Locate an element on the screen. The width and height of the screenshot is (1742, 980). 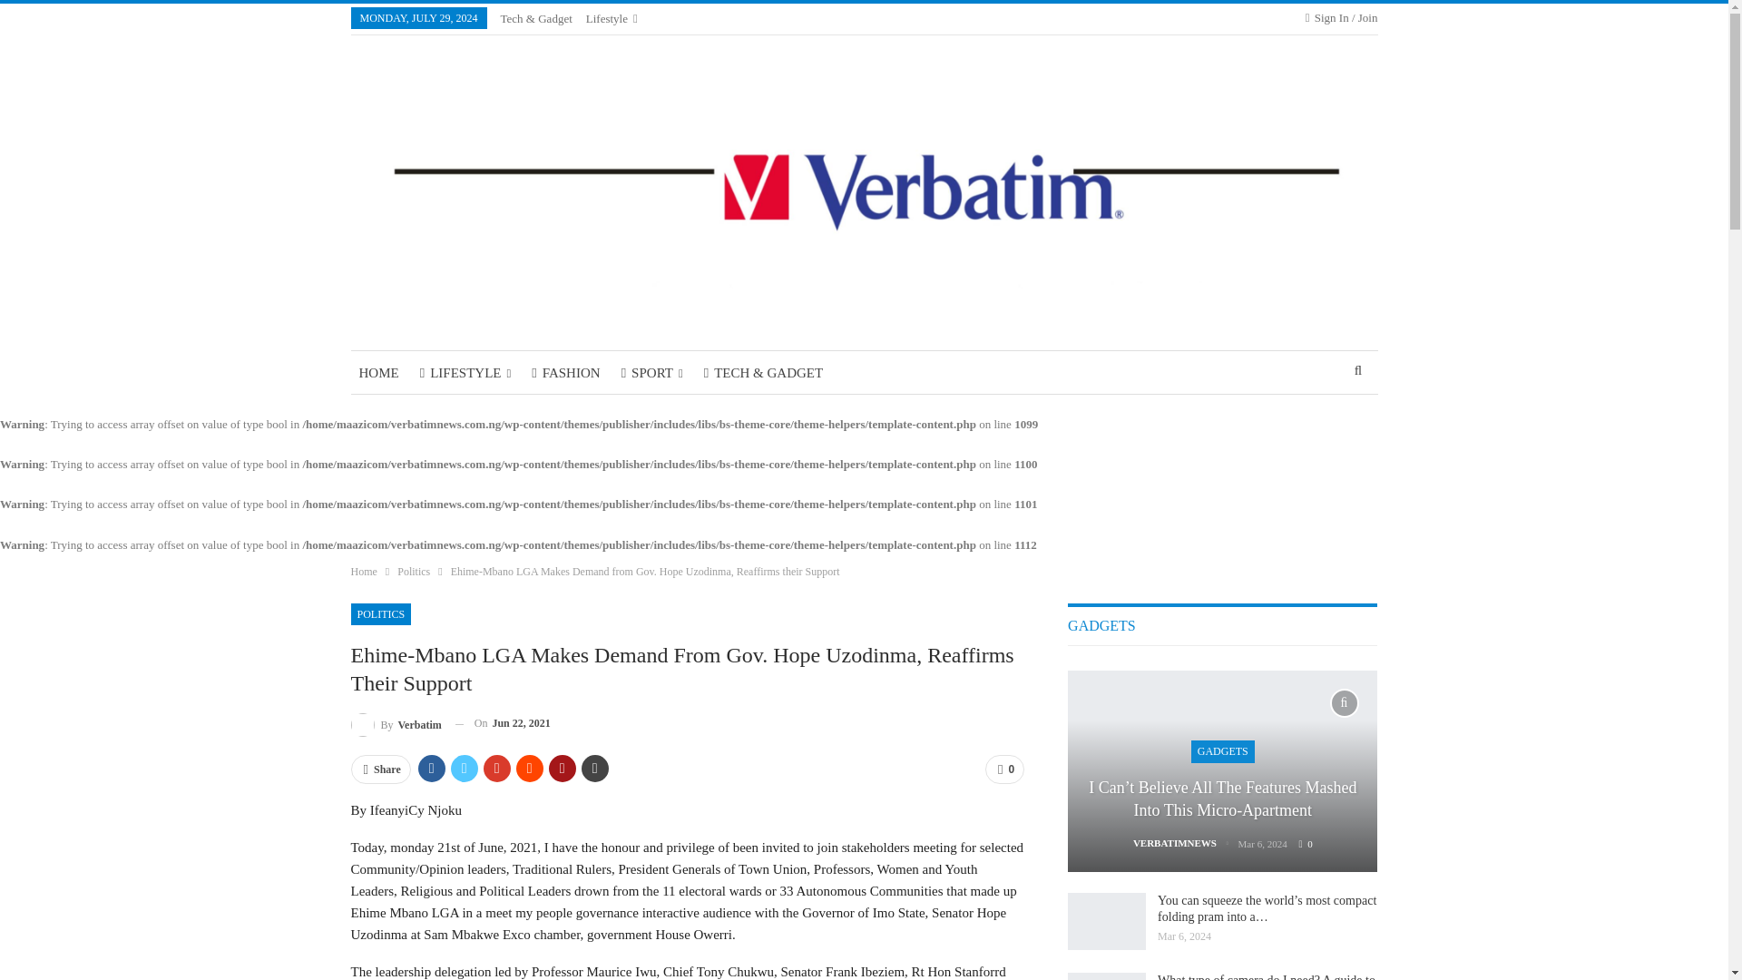
HOME is located at coordinates (377, 372).